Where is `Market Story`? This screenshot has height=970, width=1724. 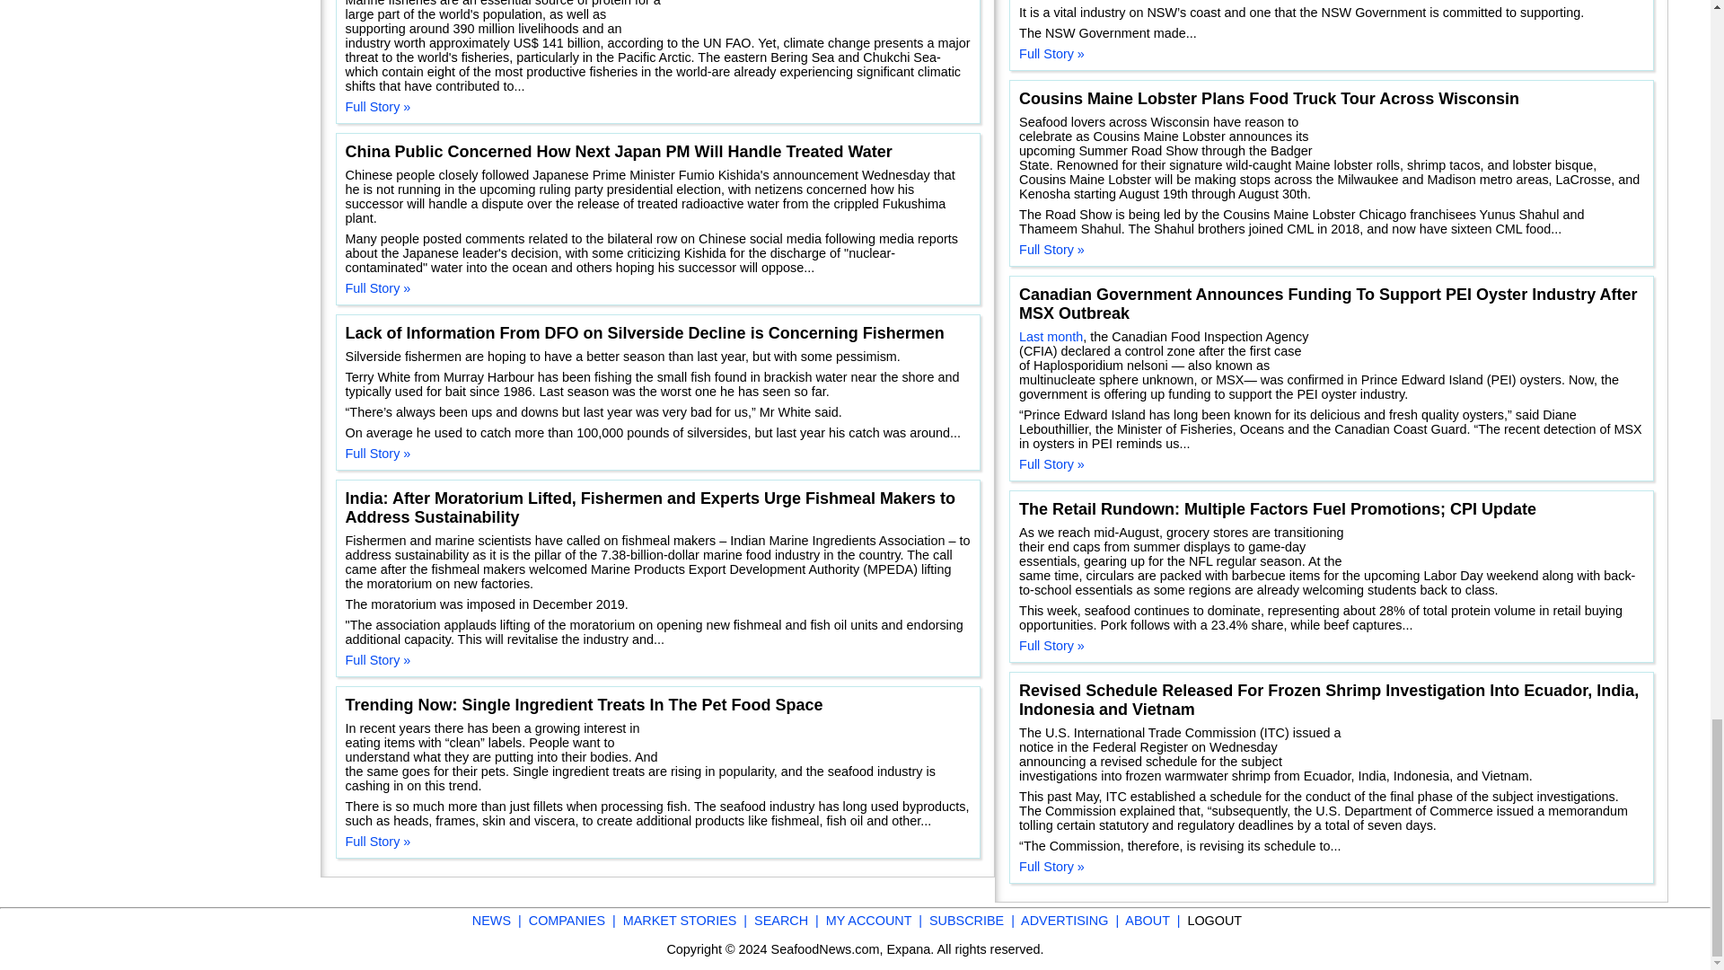 Market Story is located at coordinates (88, 212).